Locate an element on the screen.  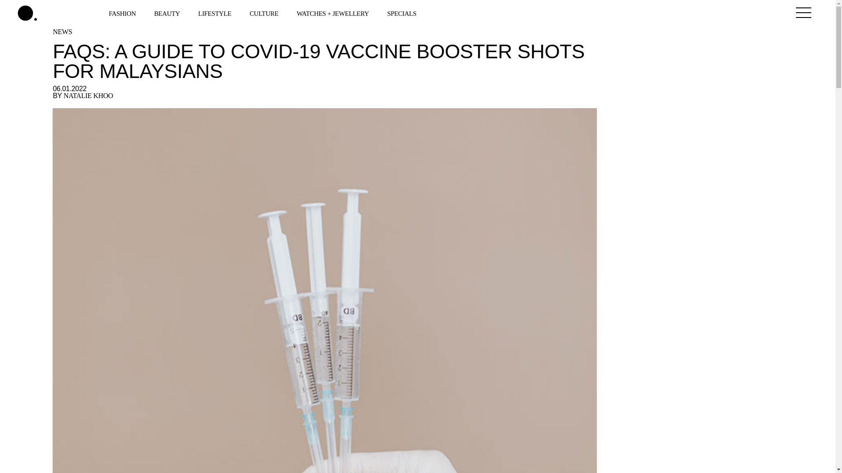
FASHION is located at coordinates (123, 13).